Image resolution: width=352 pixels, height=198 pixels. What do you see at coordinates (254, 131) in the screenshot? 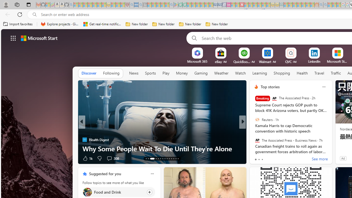
I see `CNBC` at bounding box center [254, 131].